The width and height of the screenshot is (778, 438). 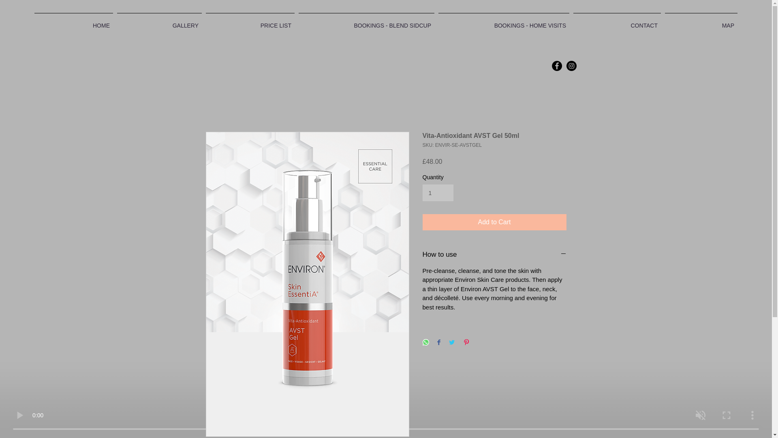 I want to click on CONTACT, so click(x=617, y=22).